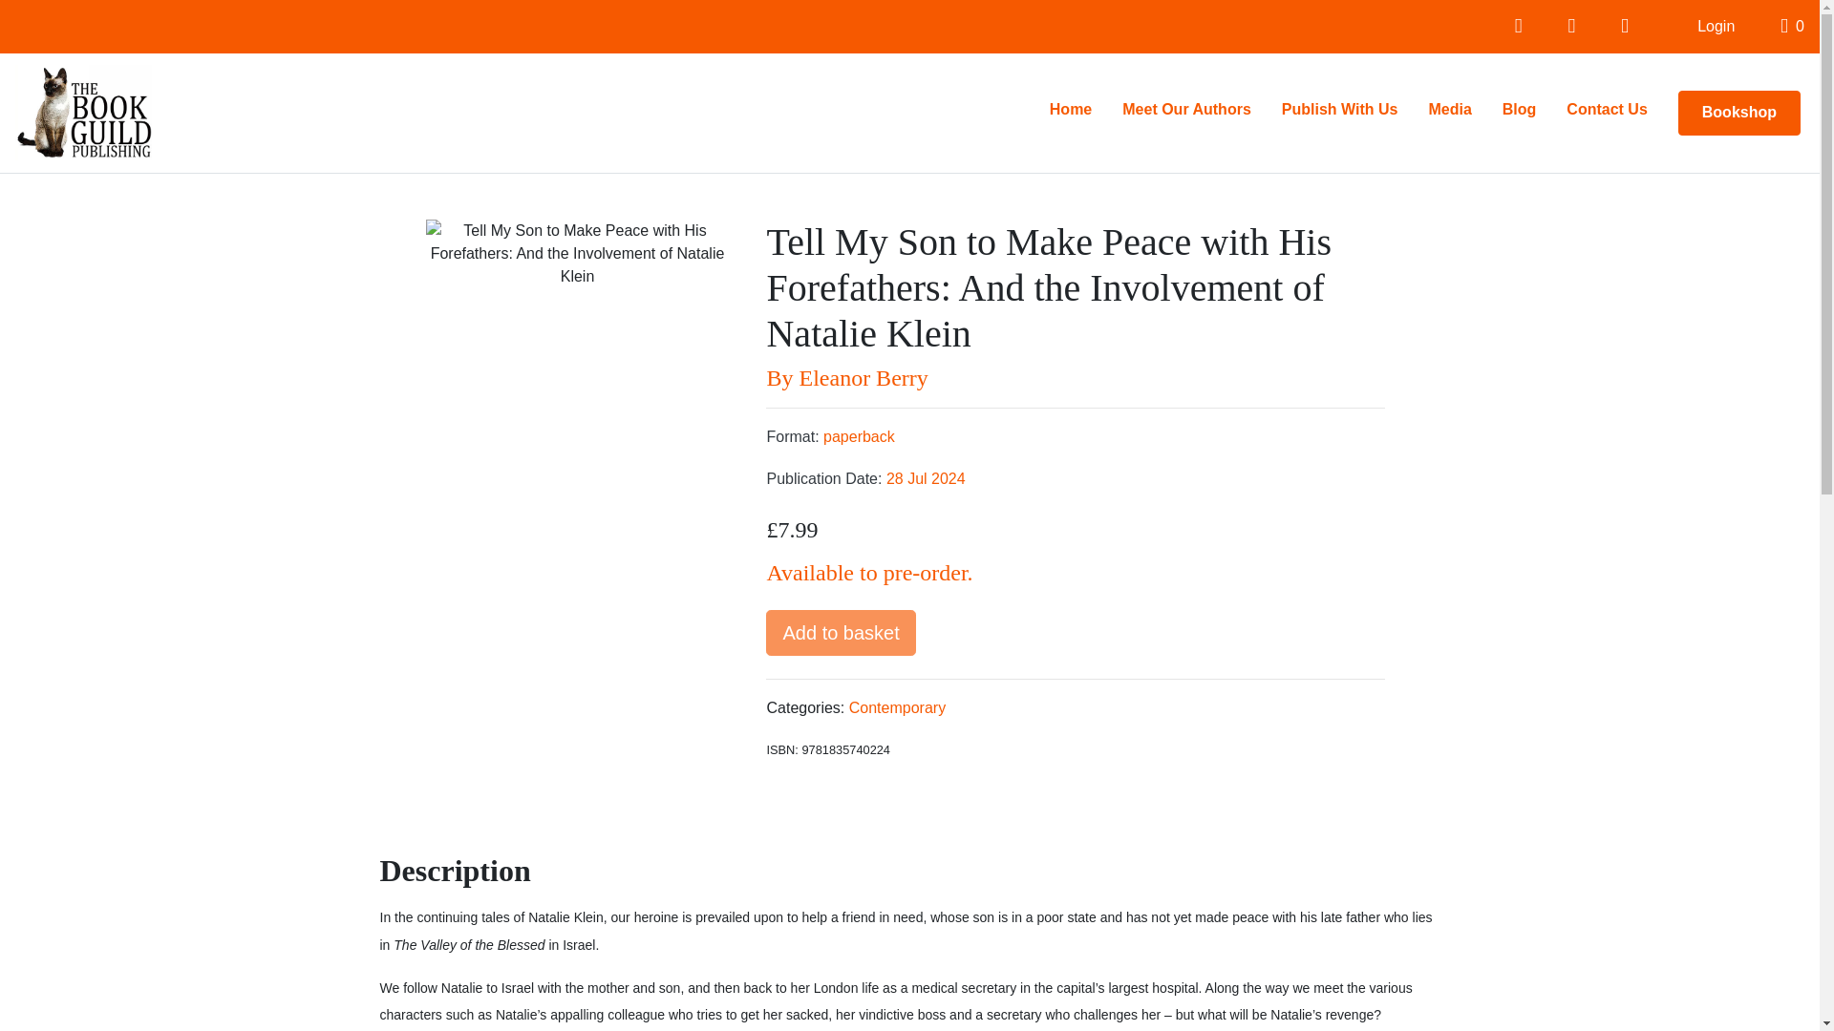 Image resolution: width=1834 pixels, height=1031 pixels. I want to click on Contact Us, so click(1607, 110).